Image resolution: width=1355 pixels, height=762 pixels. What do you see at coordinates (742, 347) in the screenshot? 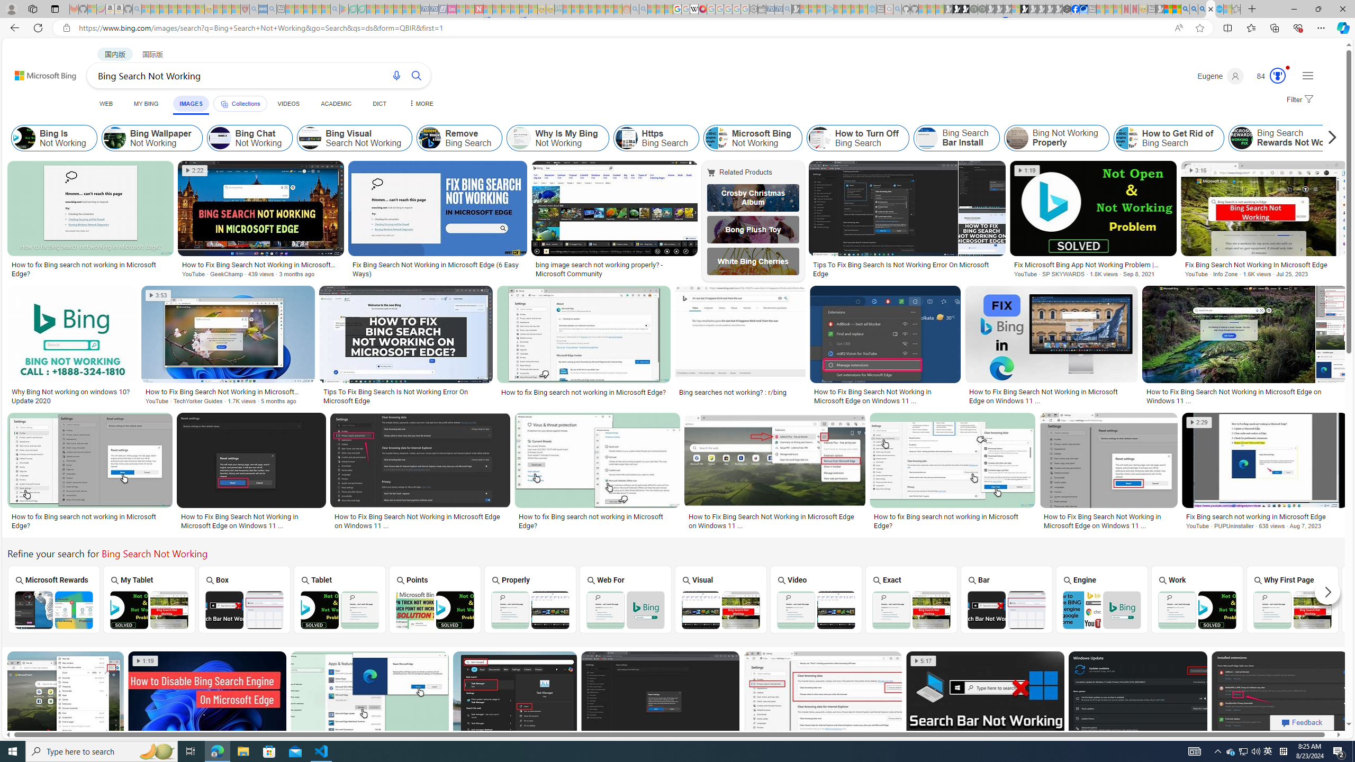
I see `Bing searches not working? : r/bingSave` at bounding box center [742, 347].